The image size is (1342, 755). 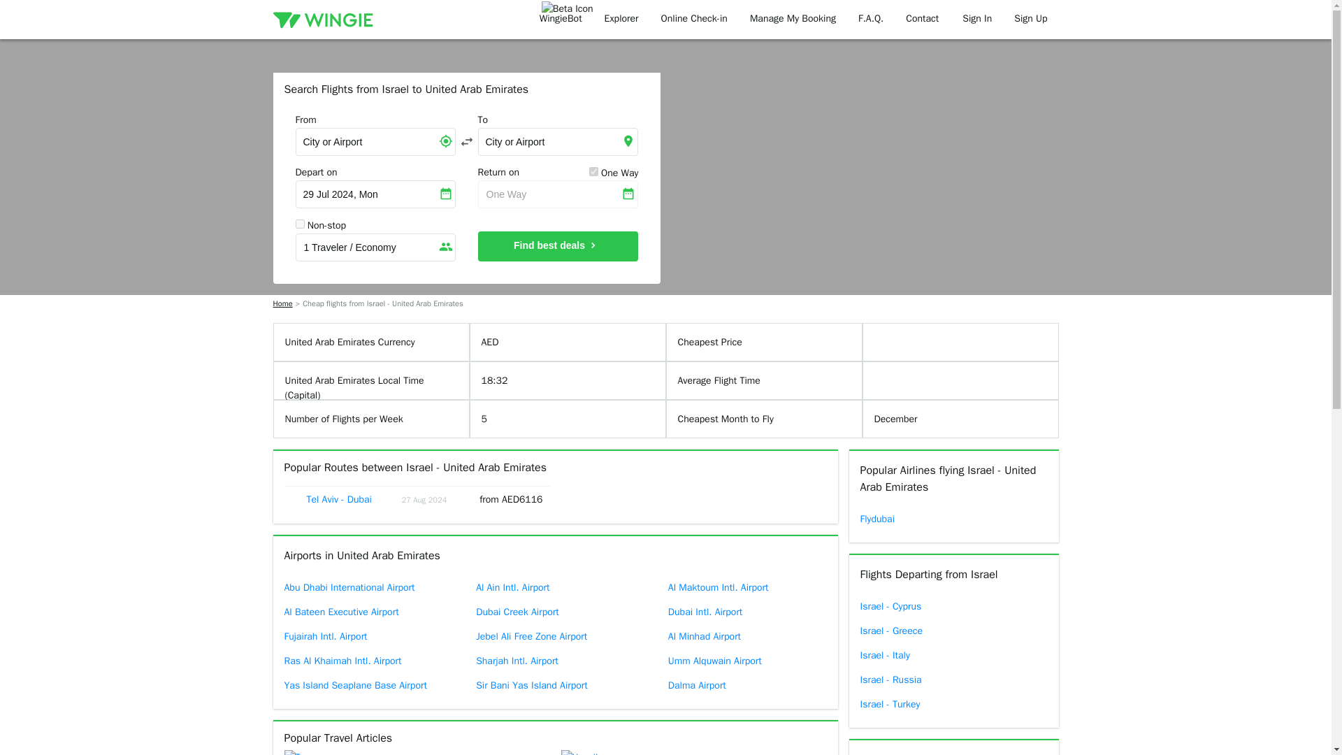 What do you see at coordinates (362, 612) in the screenshot?
I see `Al Bateen Executive Airport` at bounding box center [362, 612].